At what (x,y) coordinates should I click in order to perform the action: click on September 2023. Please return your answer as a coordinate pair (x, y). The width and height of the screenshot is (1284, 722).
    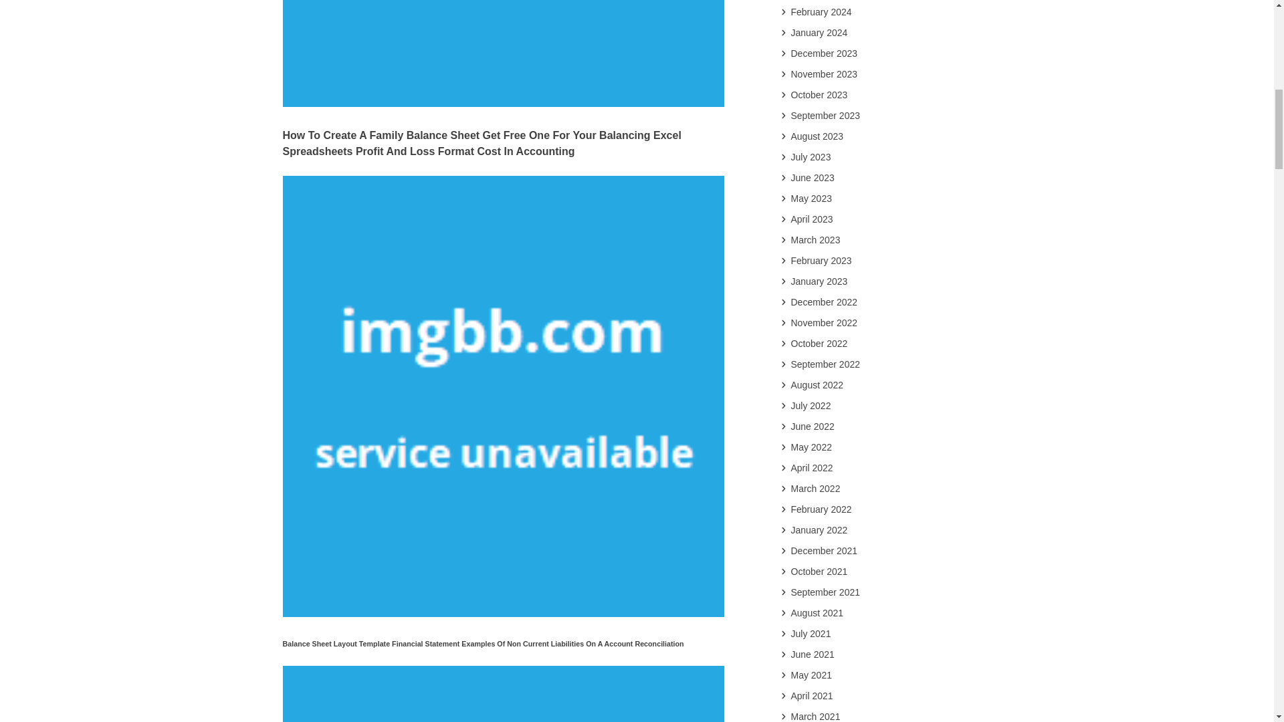
    Looking at the image, I should click on (826, 116).